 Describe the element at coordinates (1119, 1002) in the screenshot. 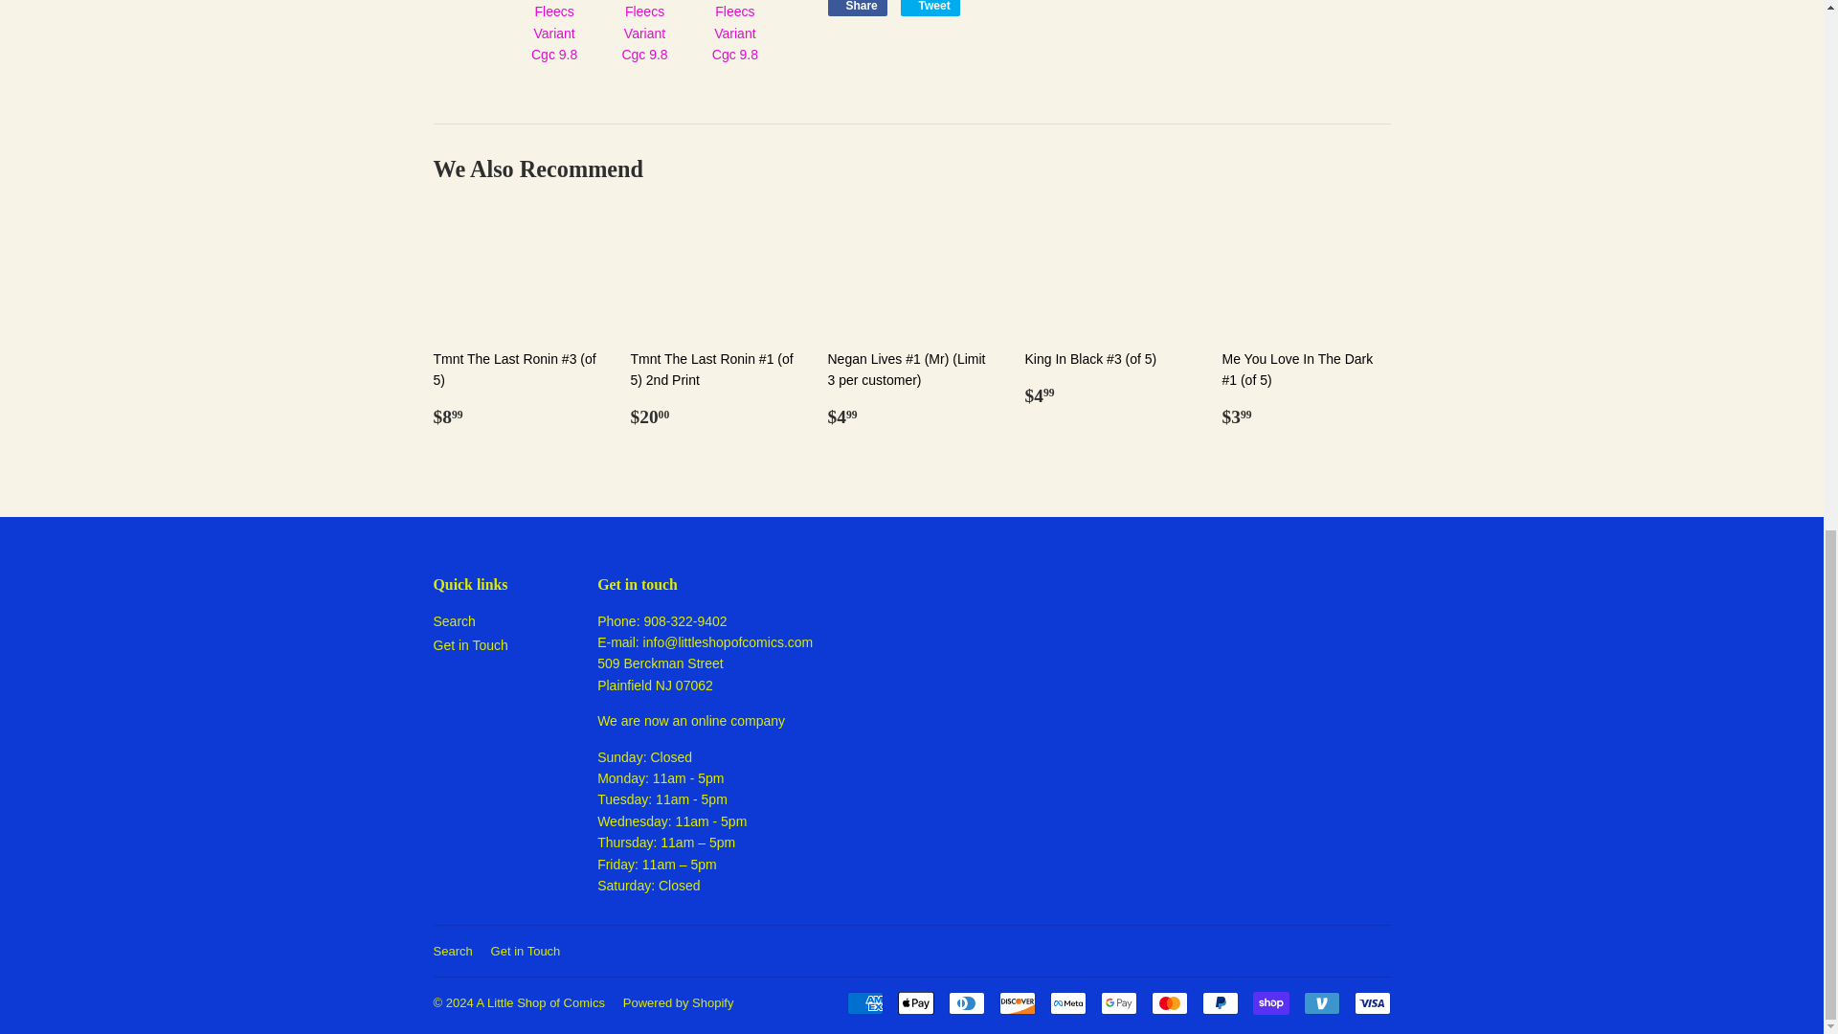

I see `Google Pay` at that location.